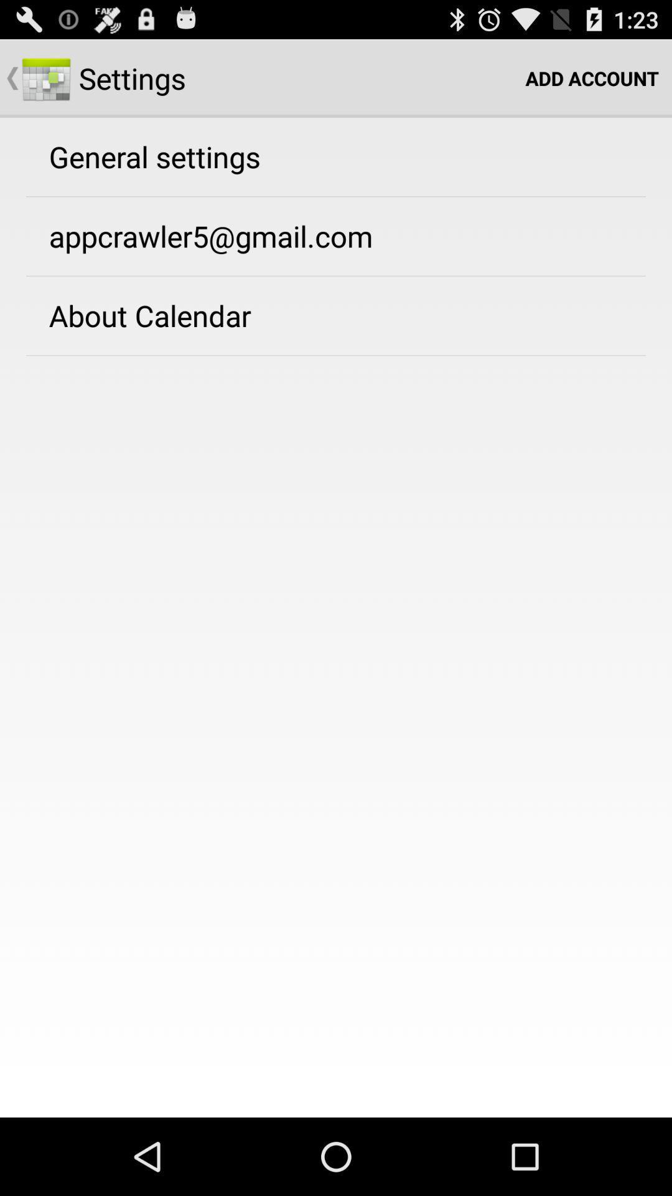  Describe the element at coordinates (149, 315) in the screenshot. I see `scroll until the about calendar icon` at that location.